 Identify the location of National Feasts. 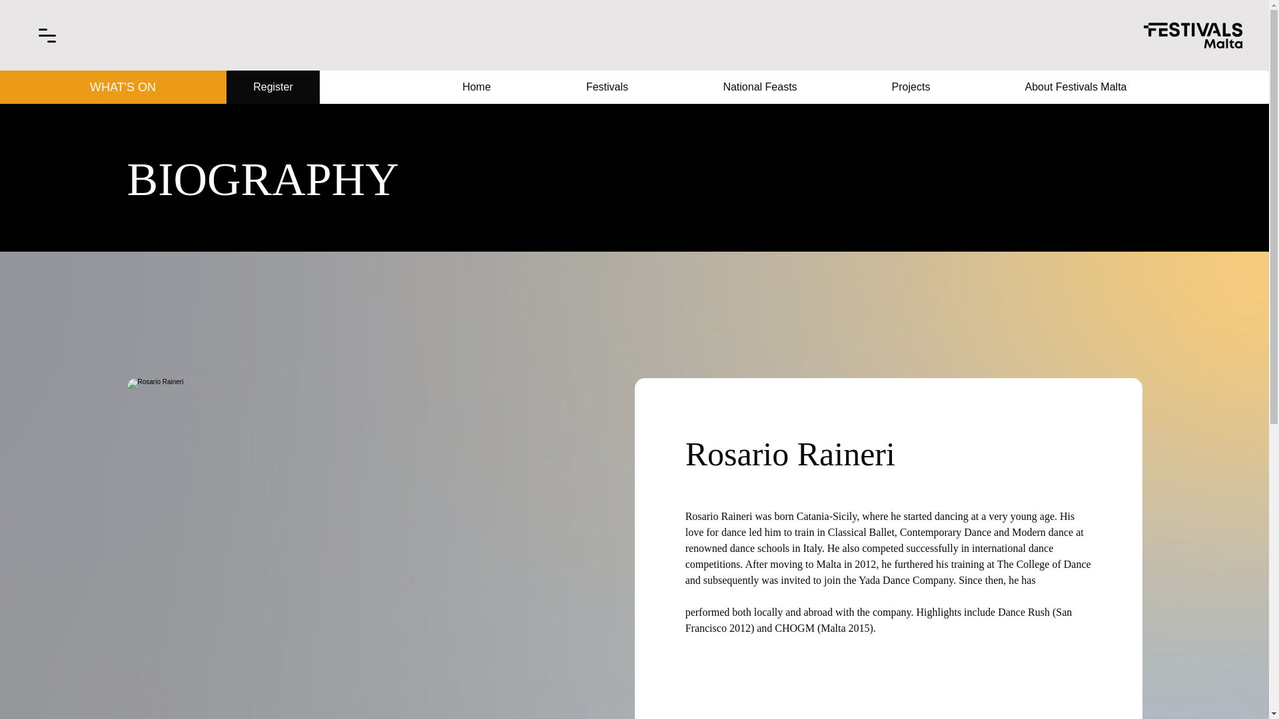
(759, 87).